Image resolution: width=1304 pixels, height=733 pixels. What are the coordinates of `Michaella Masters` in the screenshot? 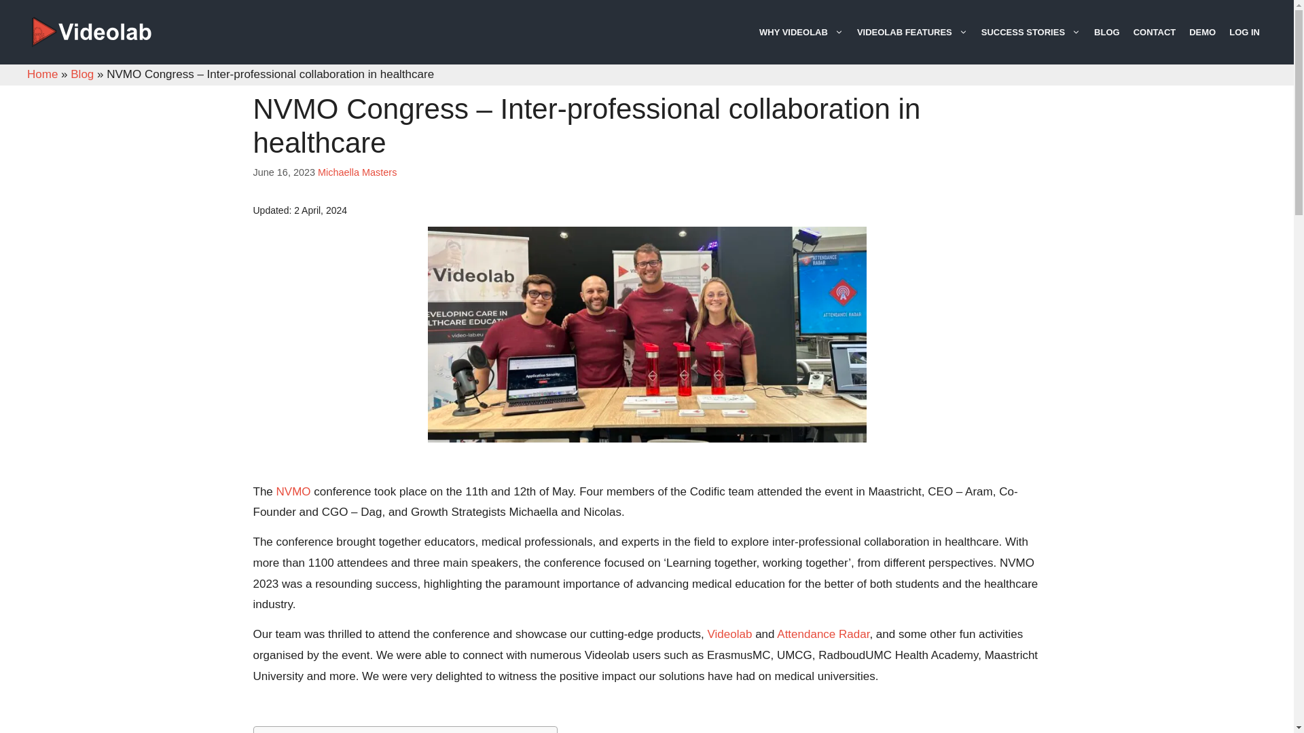 It's located at (357, 172).